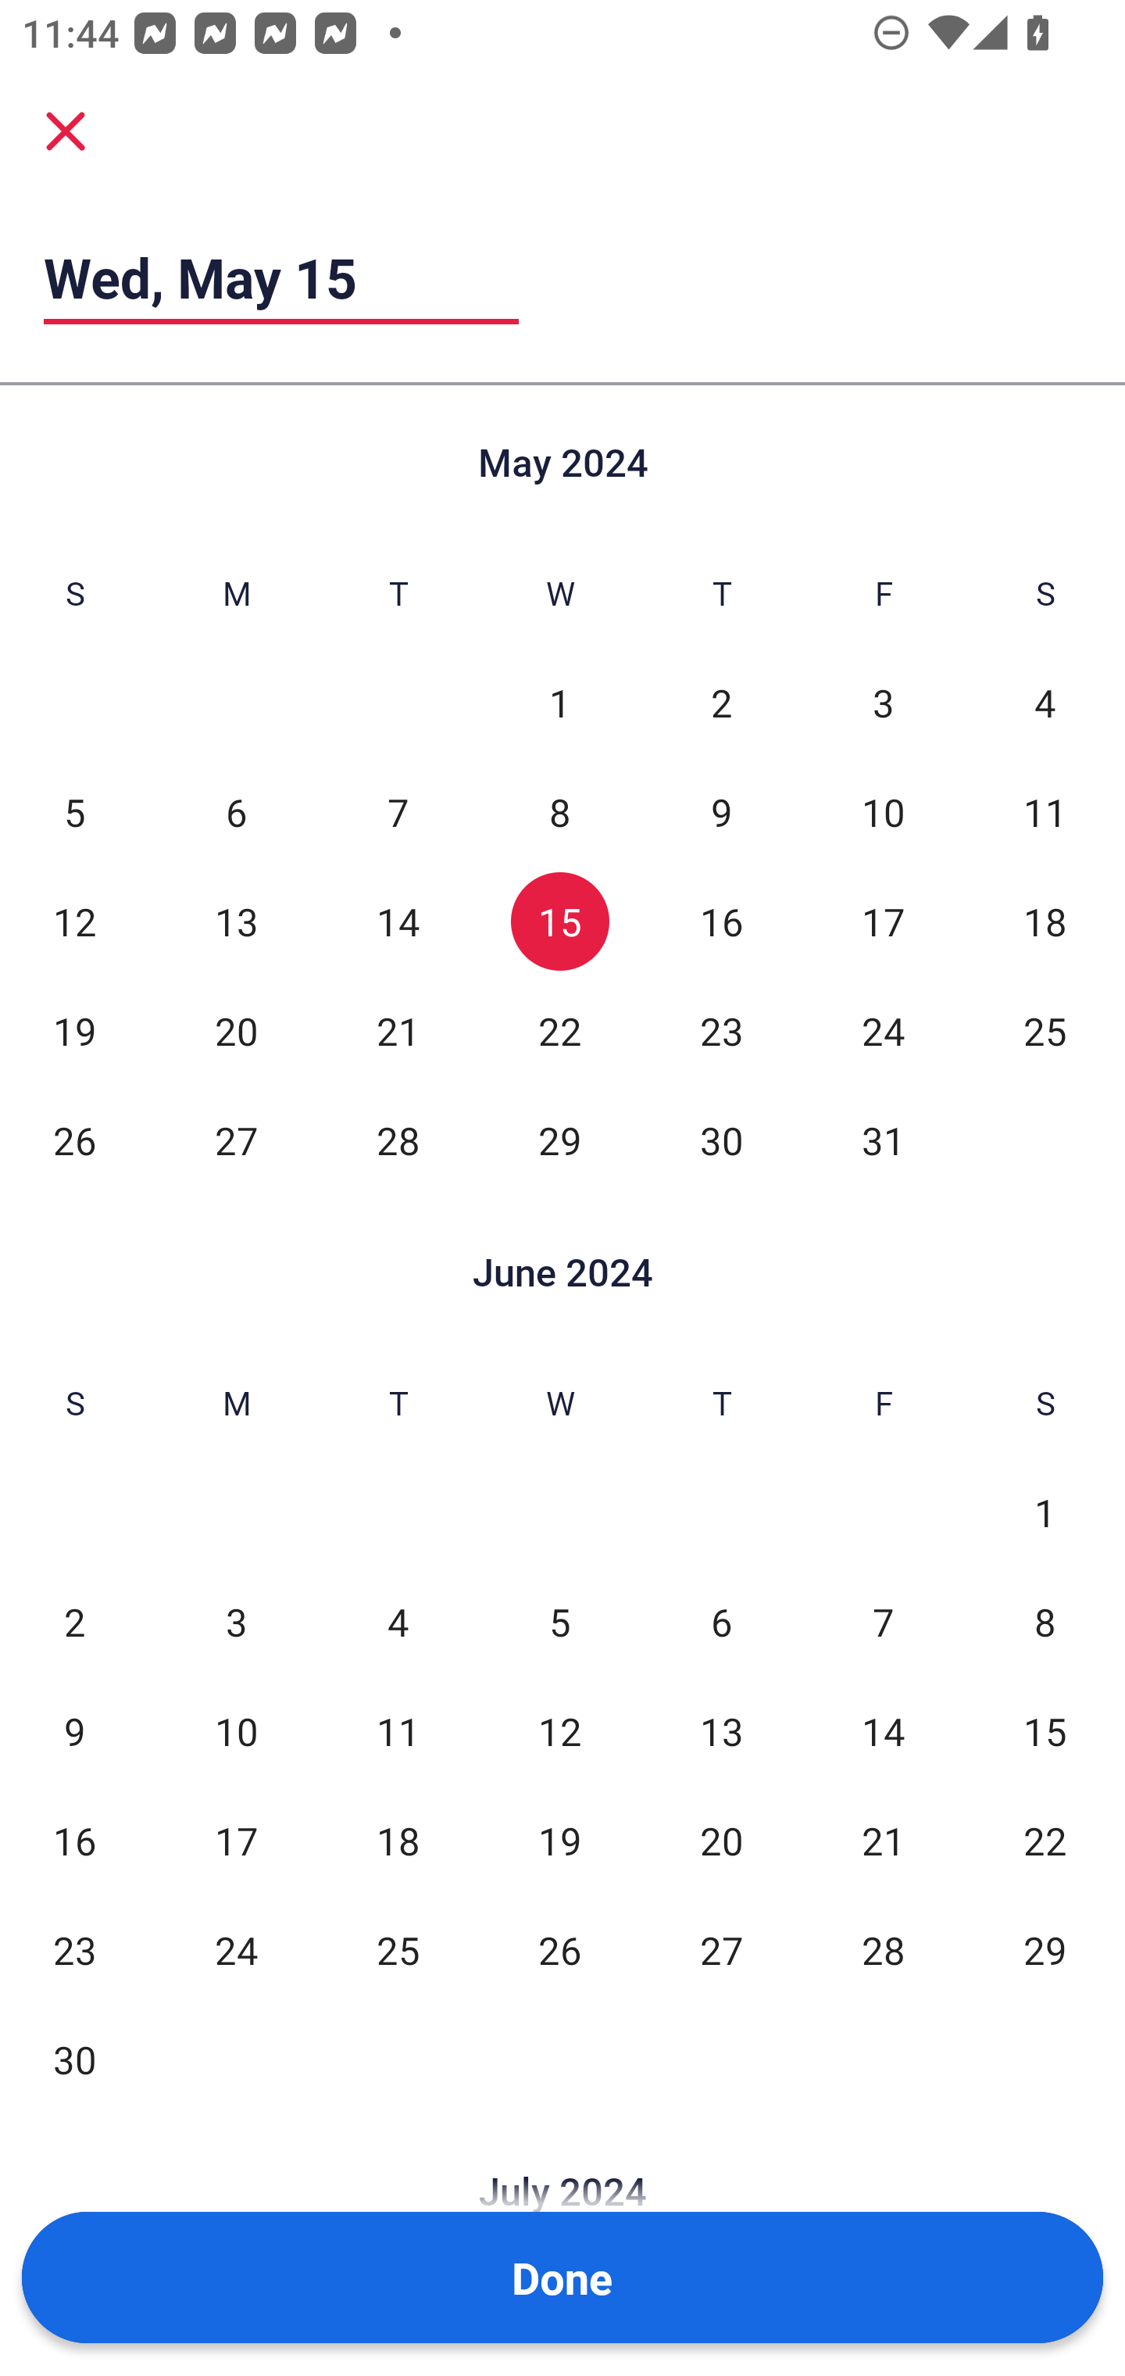 The height and width of the screenshot is (2376, 1125). Describe the element at coordinates (1045, 1512) in the screenshot. I see `1 Sat, Jun 1, Not Selected` at that location.